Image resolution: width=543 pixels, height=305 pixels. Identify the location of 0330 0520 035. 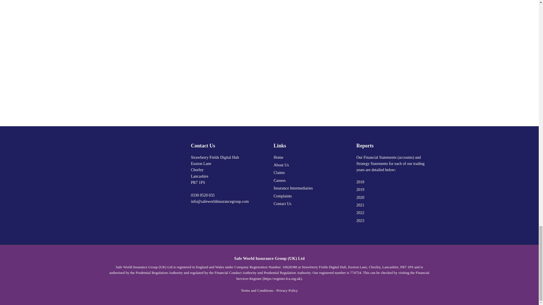
(202, 195).